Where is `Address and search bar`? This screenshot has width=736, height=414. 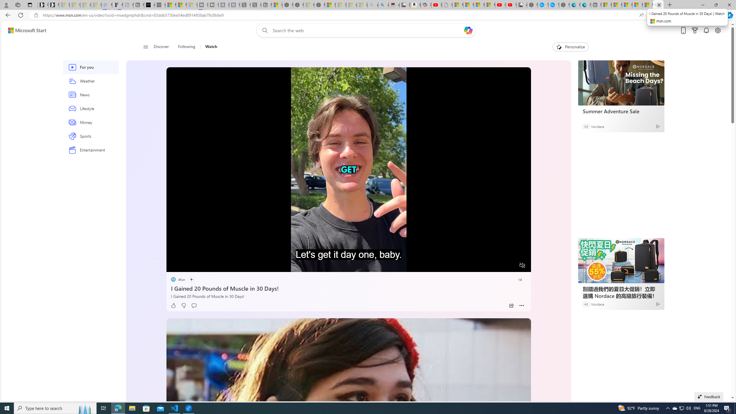 Address and search bar is located at coordinates (338, 15).